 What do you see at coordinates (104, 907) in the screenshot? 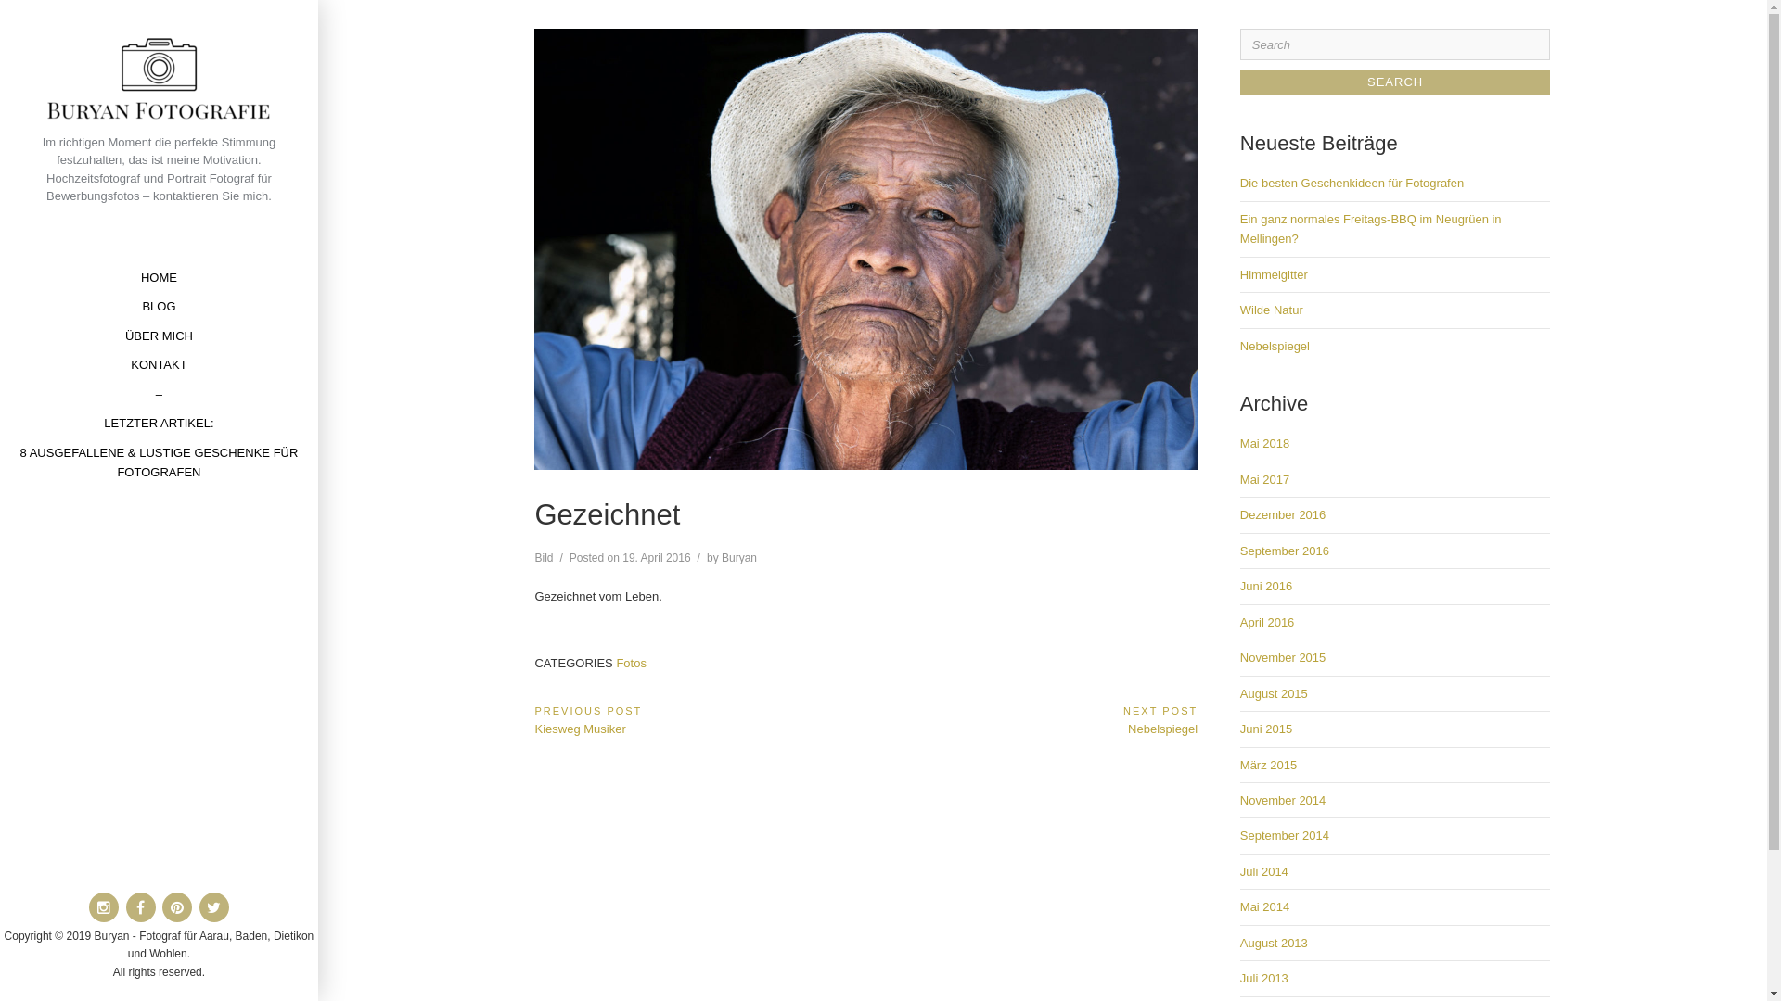
I see `Instagram` at bounding box center [104, 907].